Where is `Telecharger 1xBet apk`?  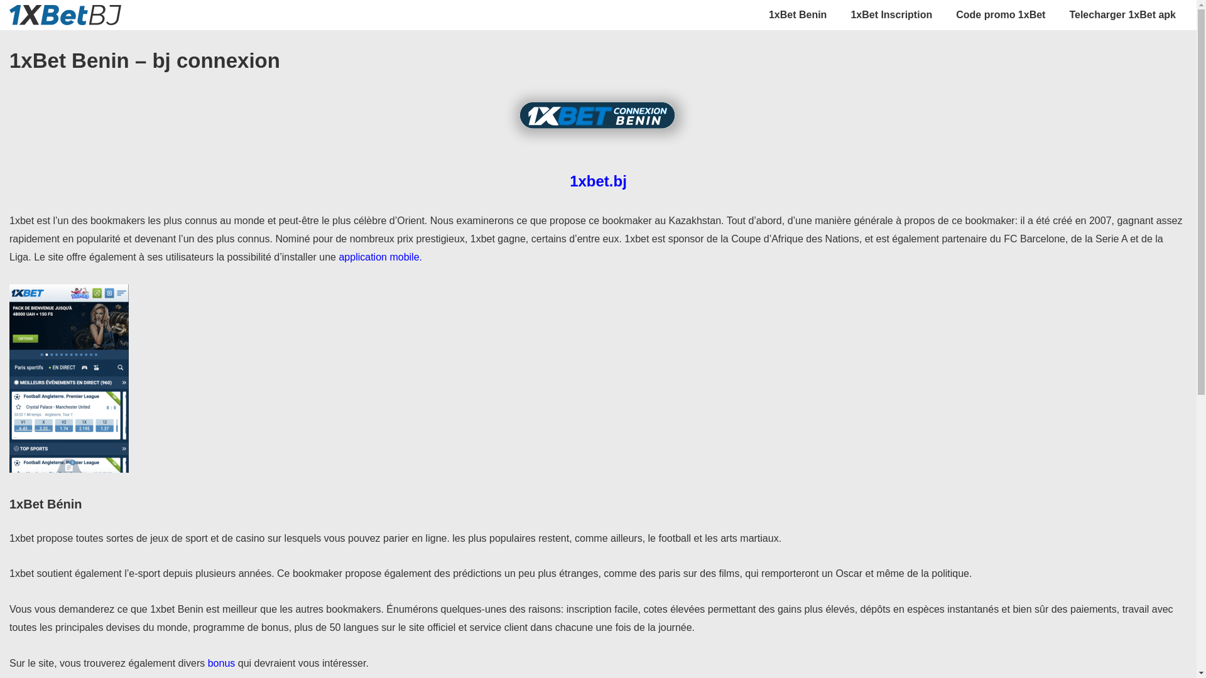 Telecharger 1xBet apk is located at coordinates (1122, 15).